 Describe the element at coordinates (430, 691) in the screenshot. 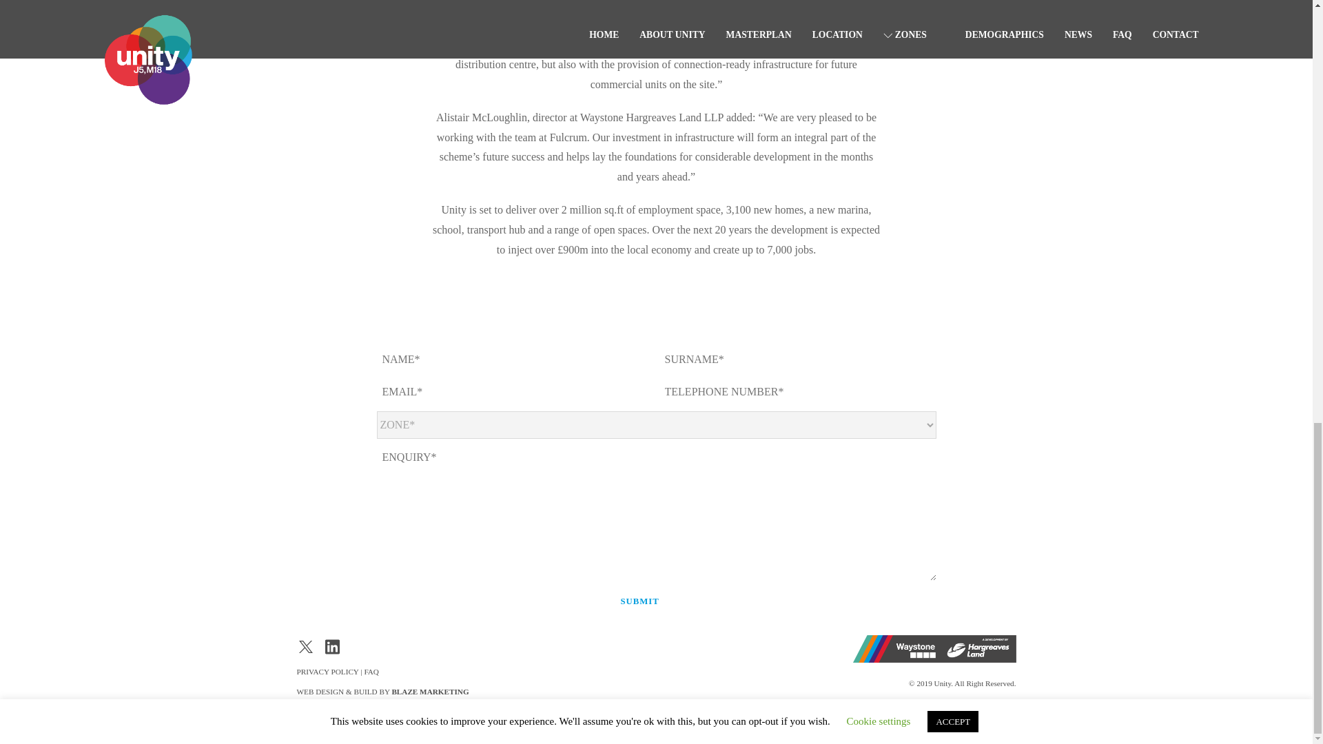

I see `BLAZE MARKETING` at that location.